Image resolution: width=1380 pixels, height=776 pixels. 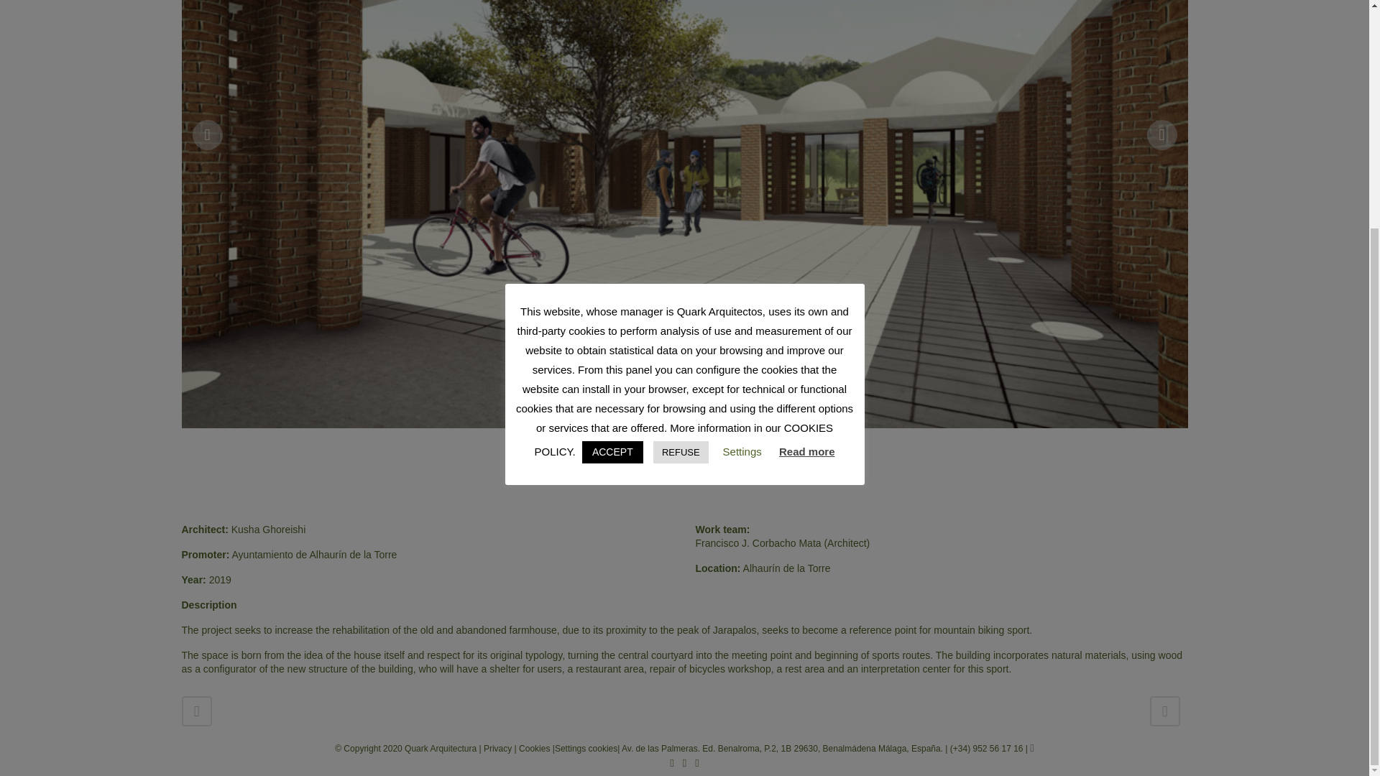 What do you see at coordinates (681, 138) in the screenshot?
I see `REFUSE` at bounding box center [681, 138].